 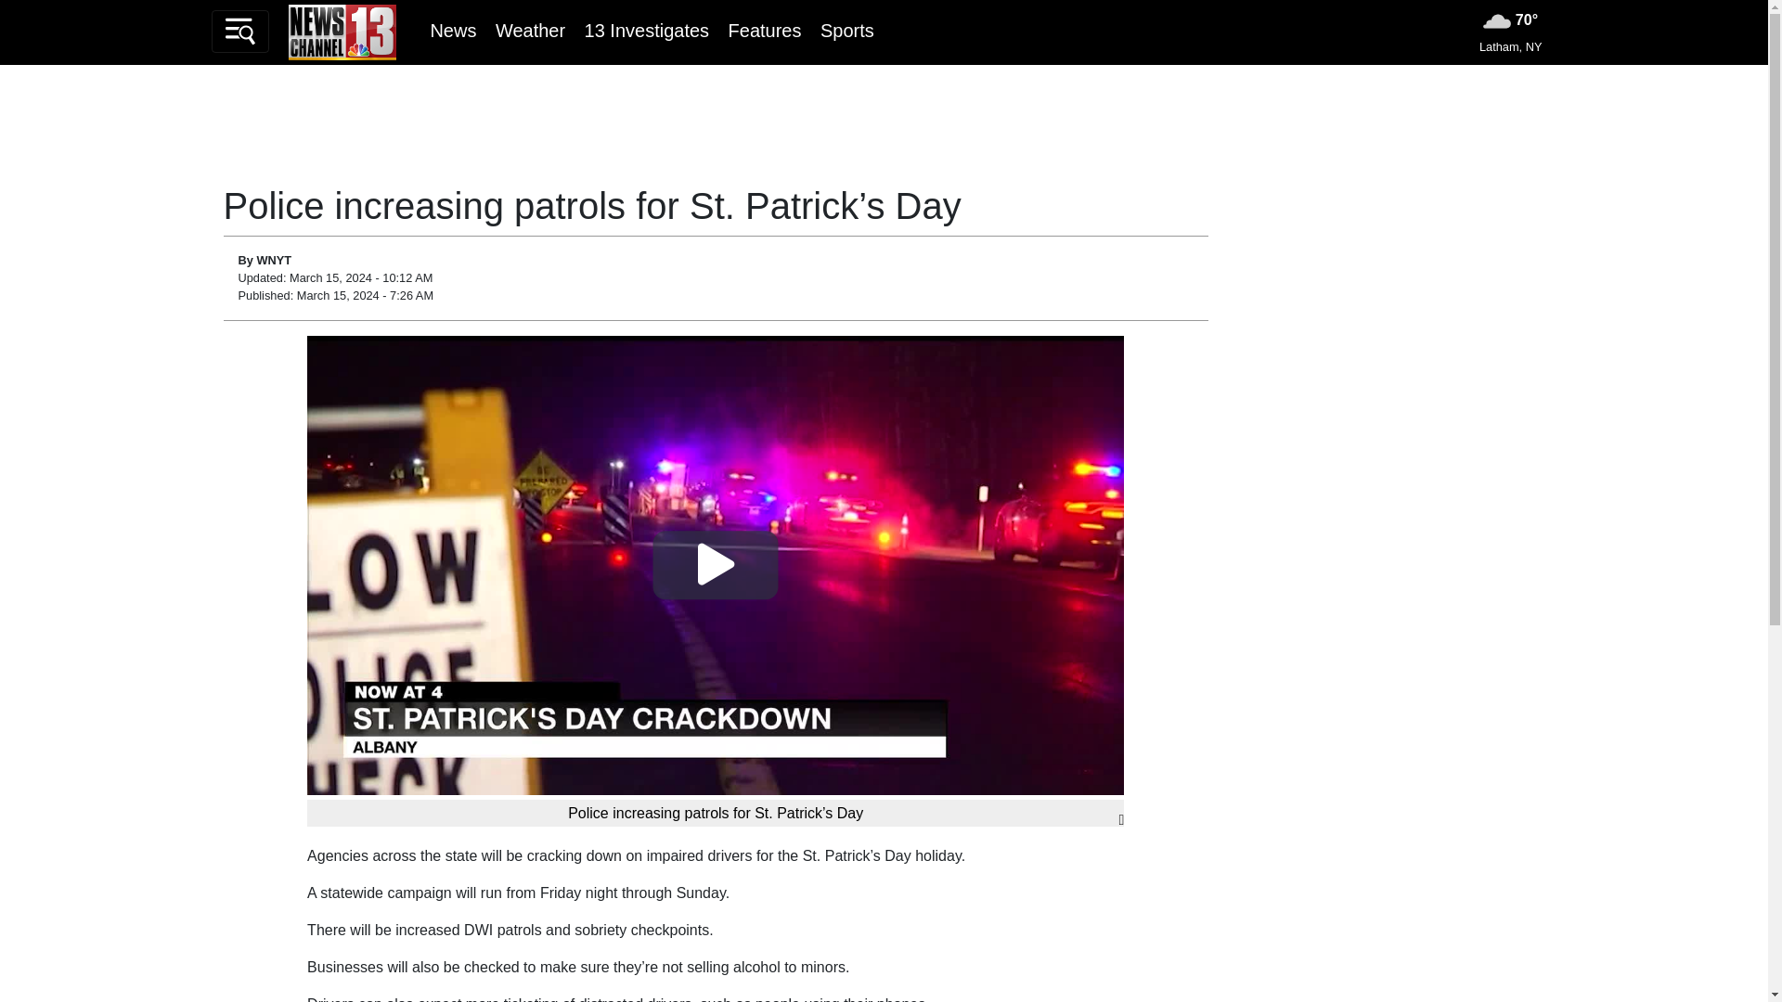 What do you see at coordinates (452, 30) in the screenshot?
I see `News` at bounding box center [452, 30].